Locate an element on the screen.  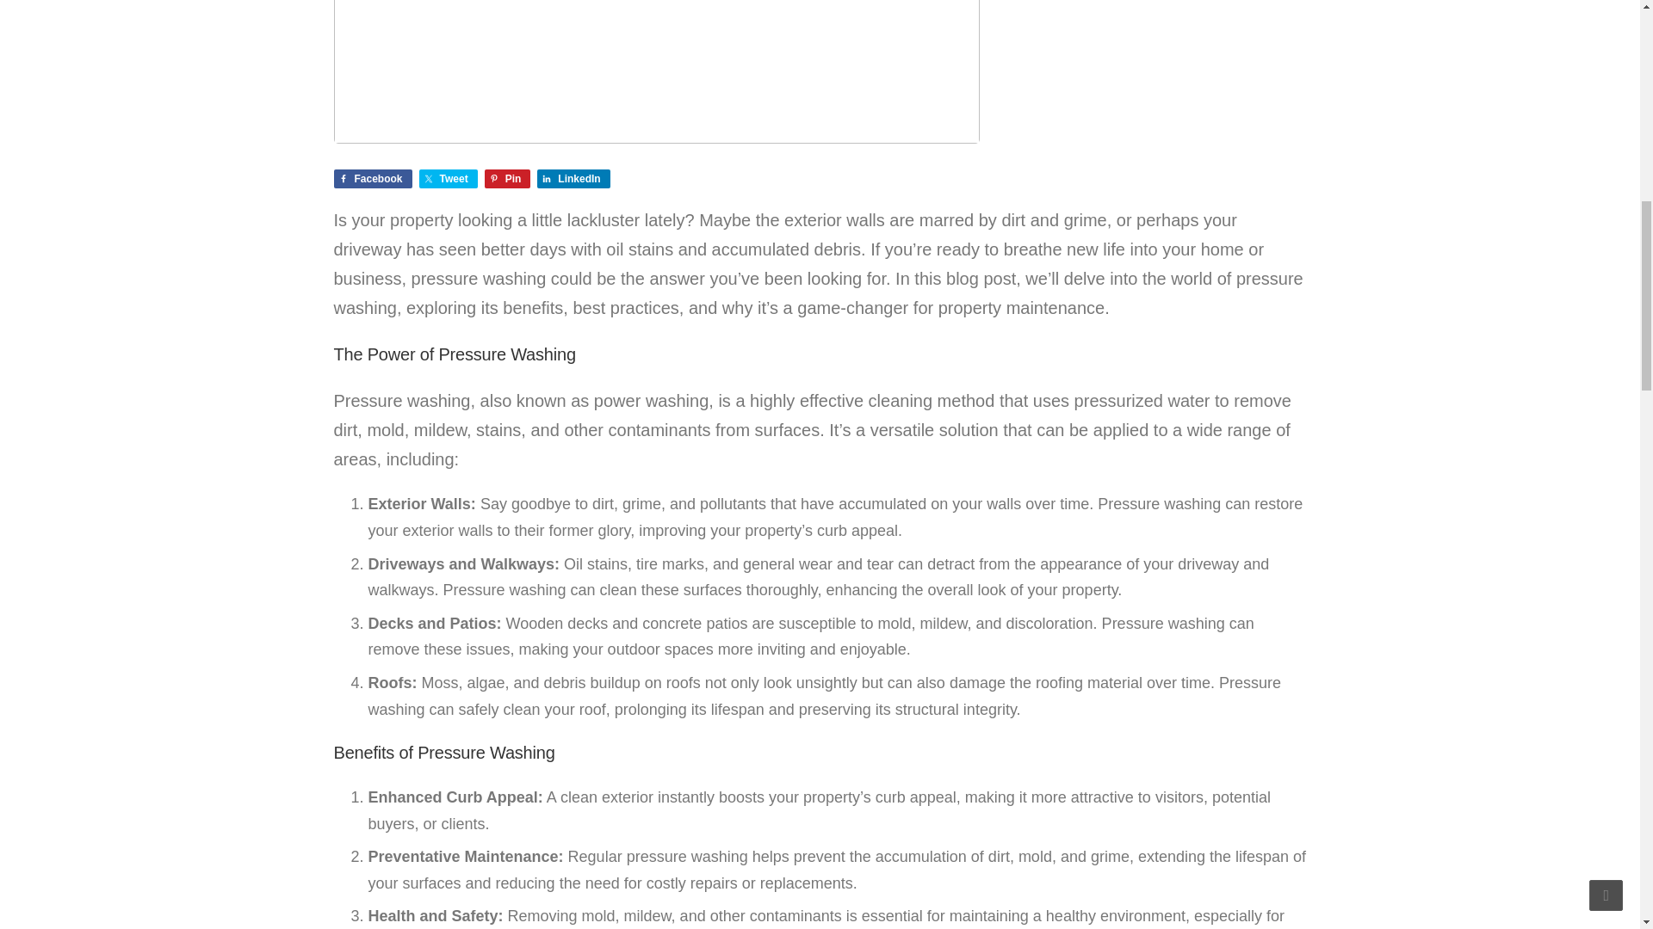
Share on Pinterest is located at coordinates (507, 179).